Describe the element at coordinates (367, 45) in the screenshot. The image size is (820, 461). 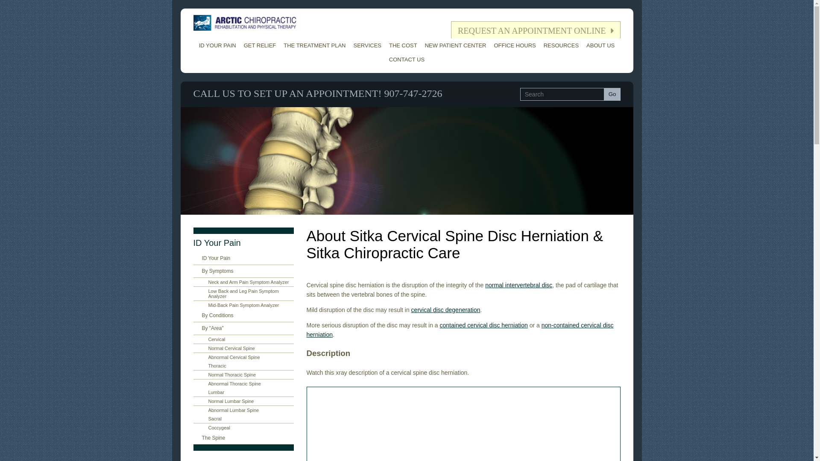
I see `SERVICES` at that location.